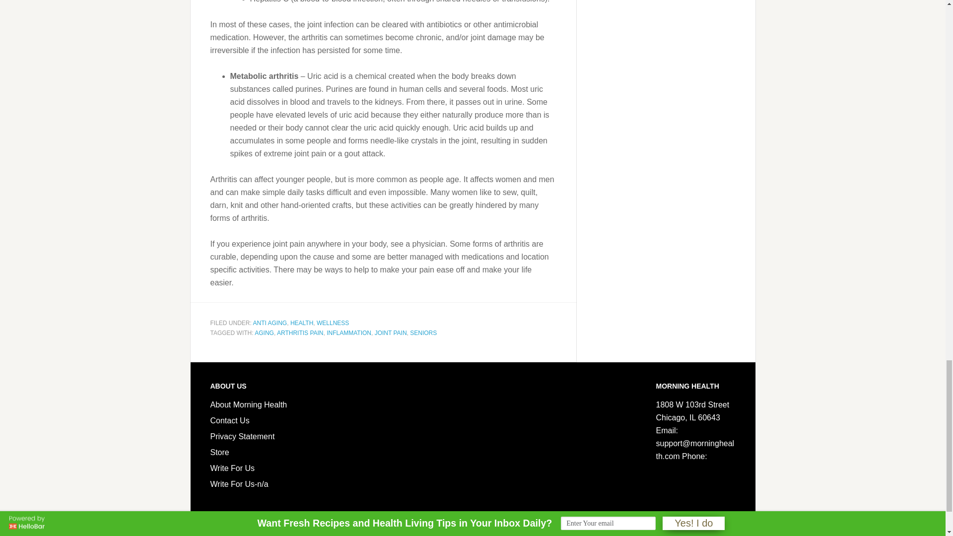 The width and height of the screenshot is (953, 536). What do you see at coordinates (264, 333) in the screenshot?
I see `AGING` at bounding box center [264, 333].